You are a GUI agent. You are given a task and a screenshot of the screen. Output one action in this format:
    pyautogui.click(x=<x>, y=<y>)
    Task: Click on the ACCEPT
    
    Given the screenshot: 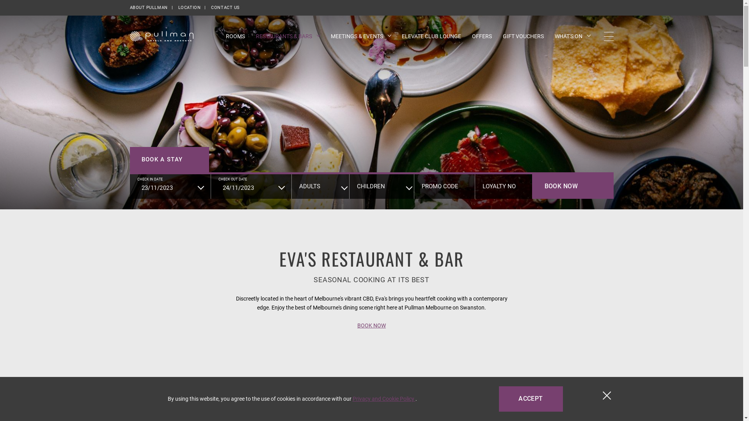 What is the action you would take?
    pyautogui.click(x=531, y=399)
    